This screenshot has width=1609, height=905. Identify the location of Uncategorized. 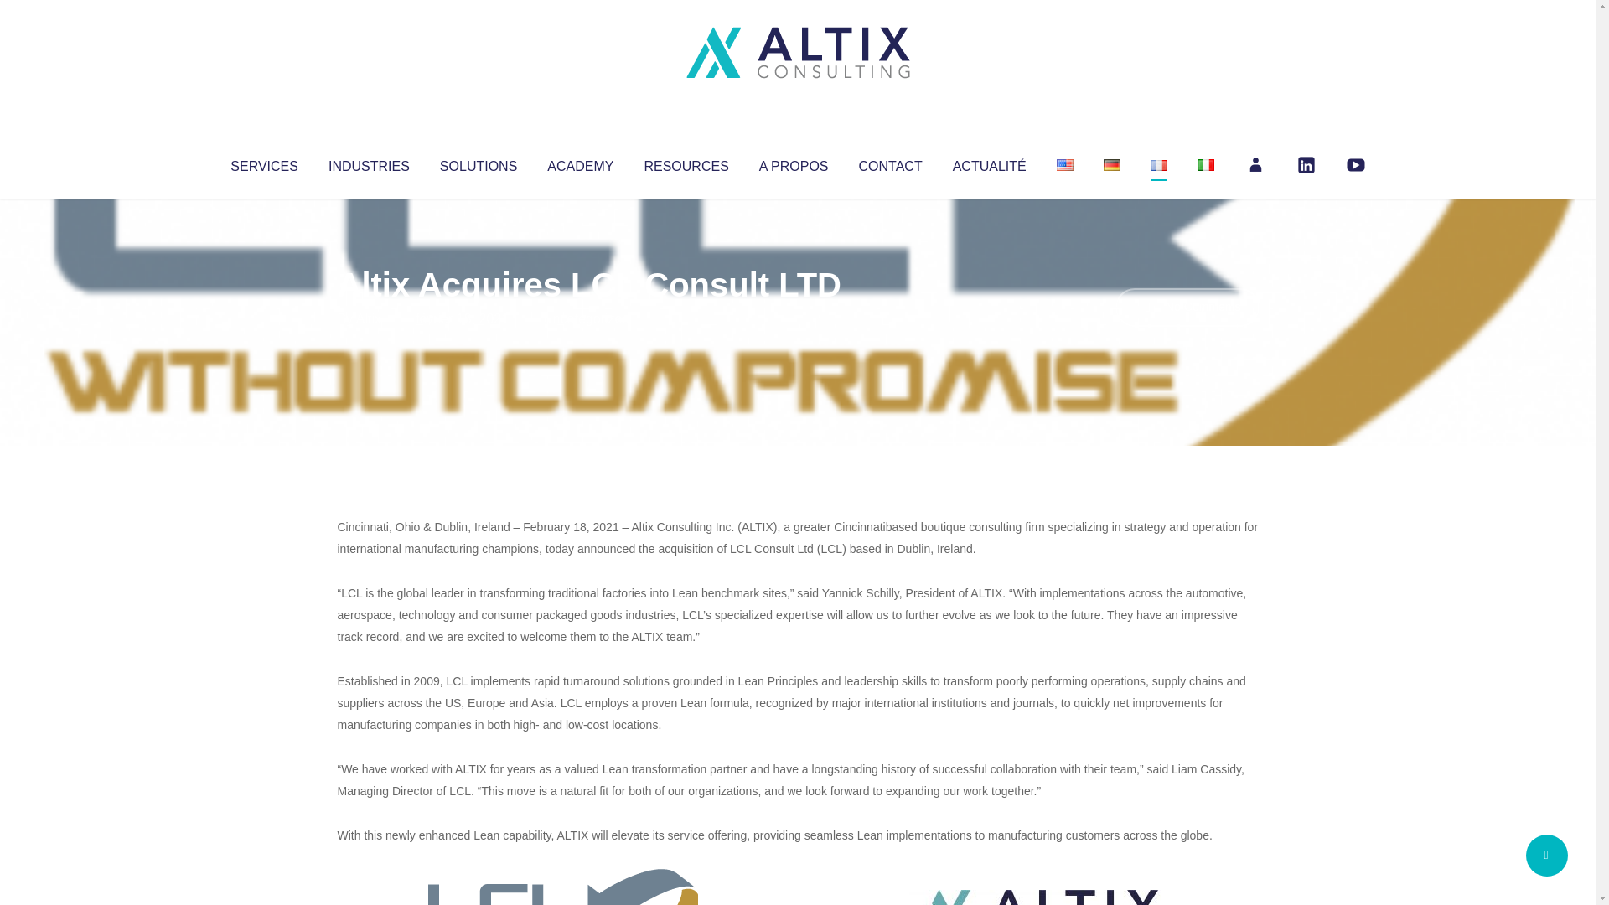
(586, 318).